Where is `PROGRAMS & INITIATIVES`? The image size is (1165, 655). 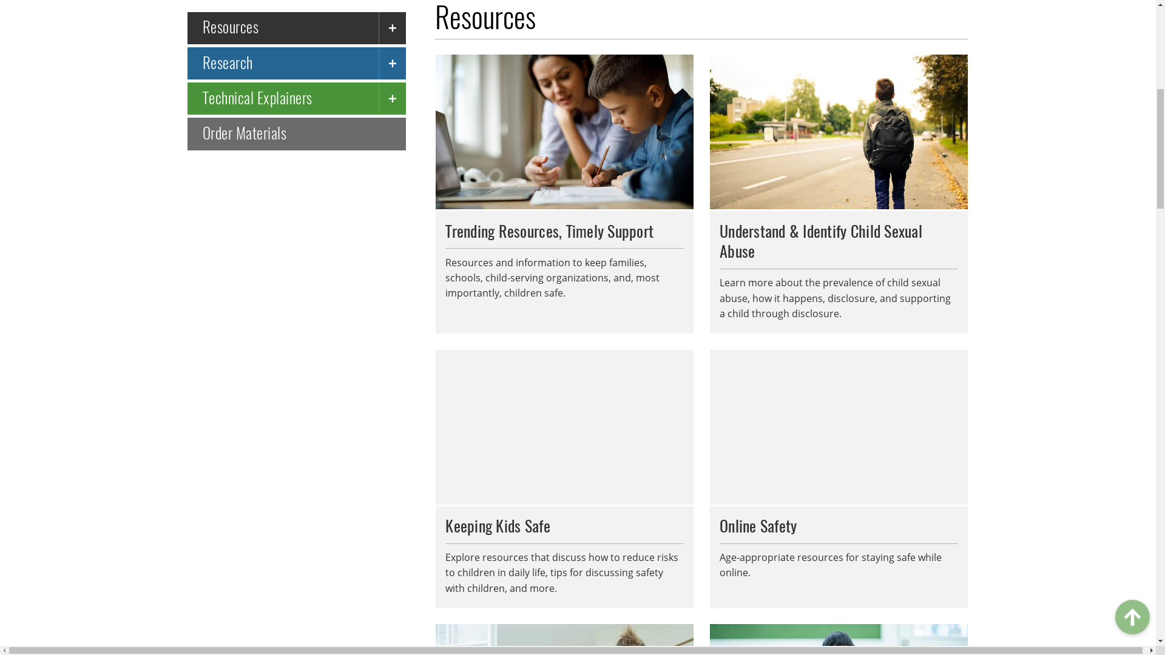
PROGRAMS & INITIATIVES is located at coordinates (339, 112).